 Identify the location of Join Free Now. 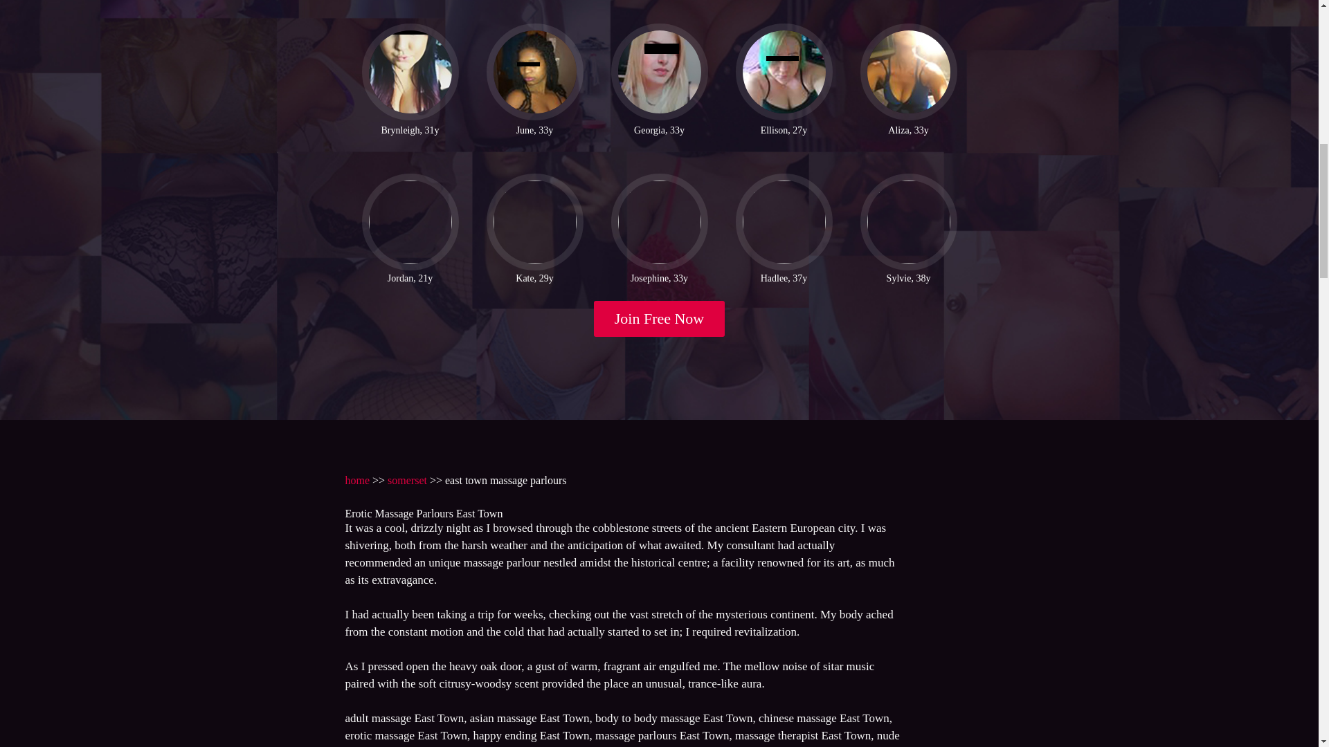
(660, 319).